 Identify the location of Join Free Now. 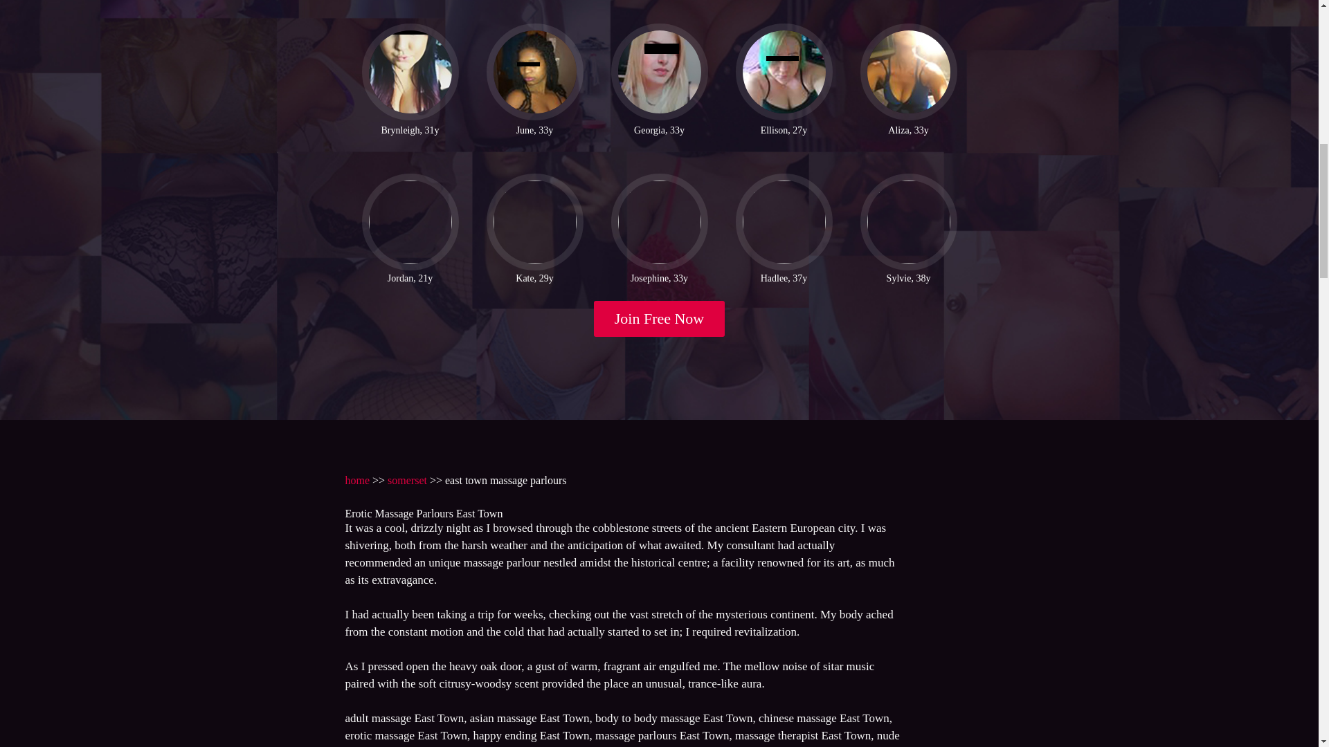
(660, 319).